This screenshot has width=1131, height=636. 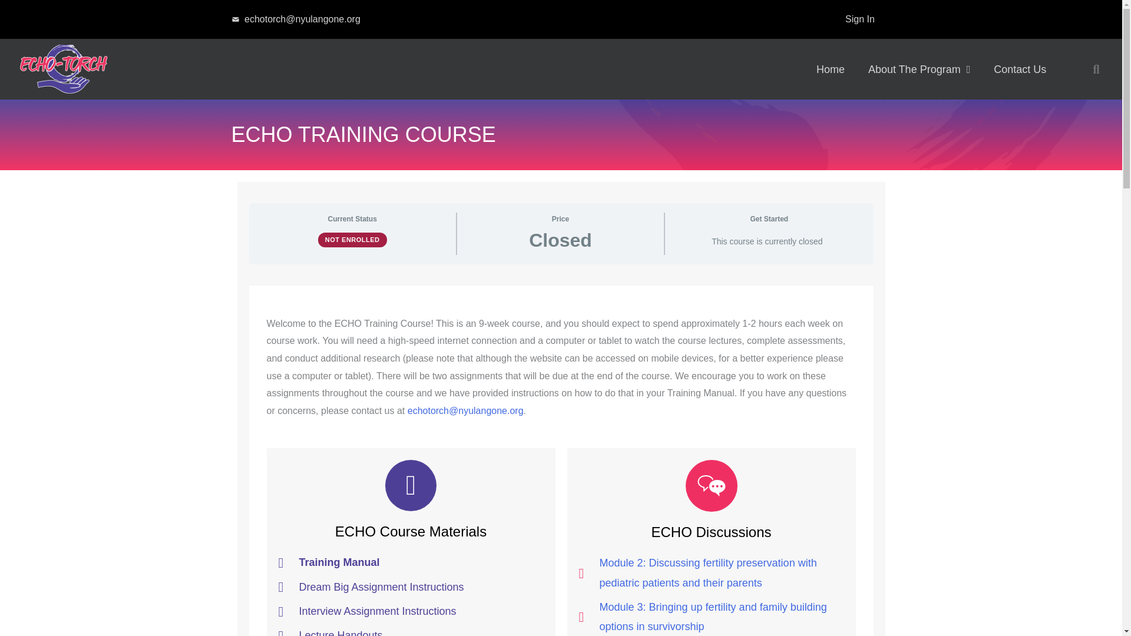 I want to click on About The Program, so click(x=919, y=69).